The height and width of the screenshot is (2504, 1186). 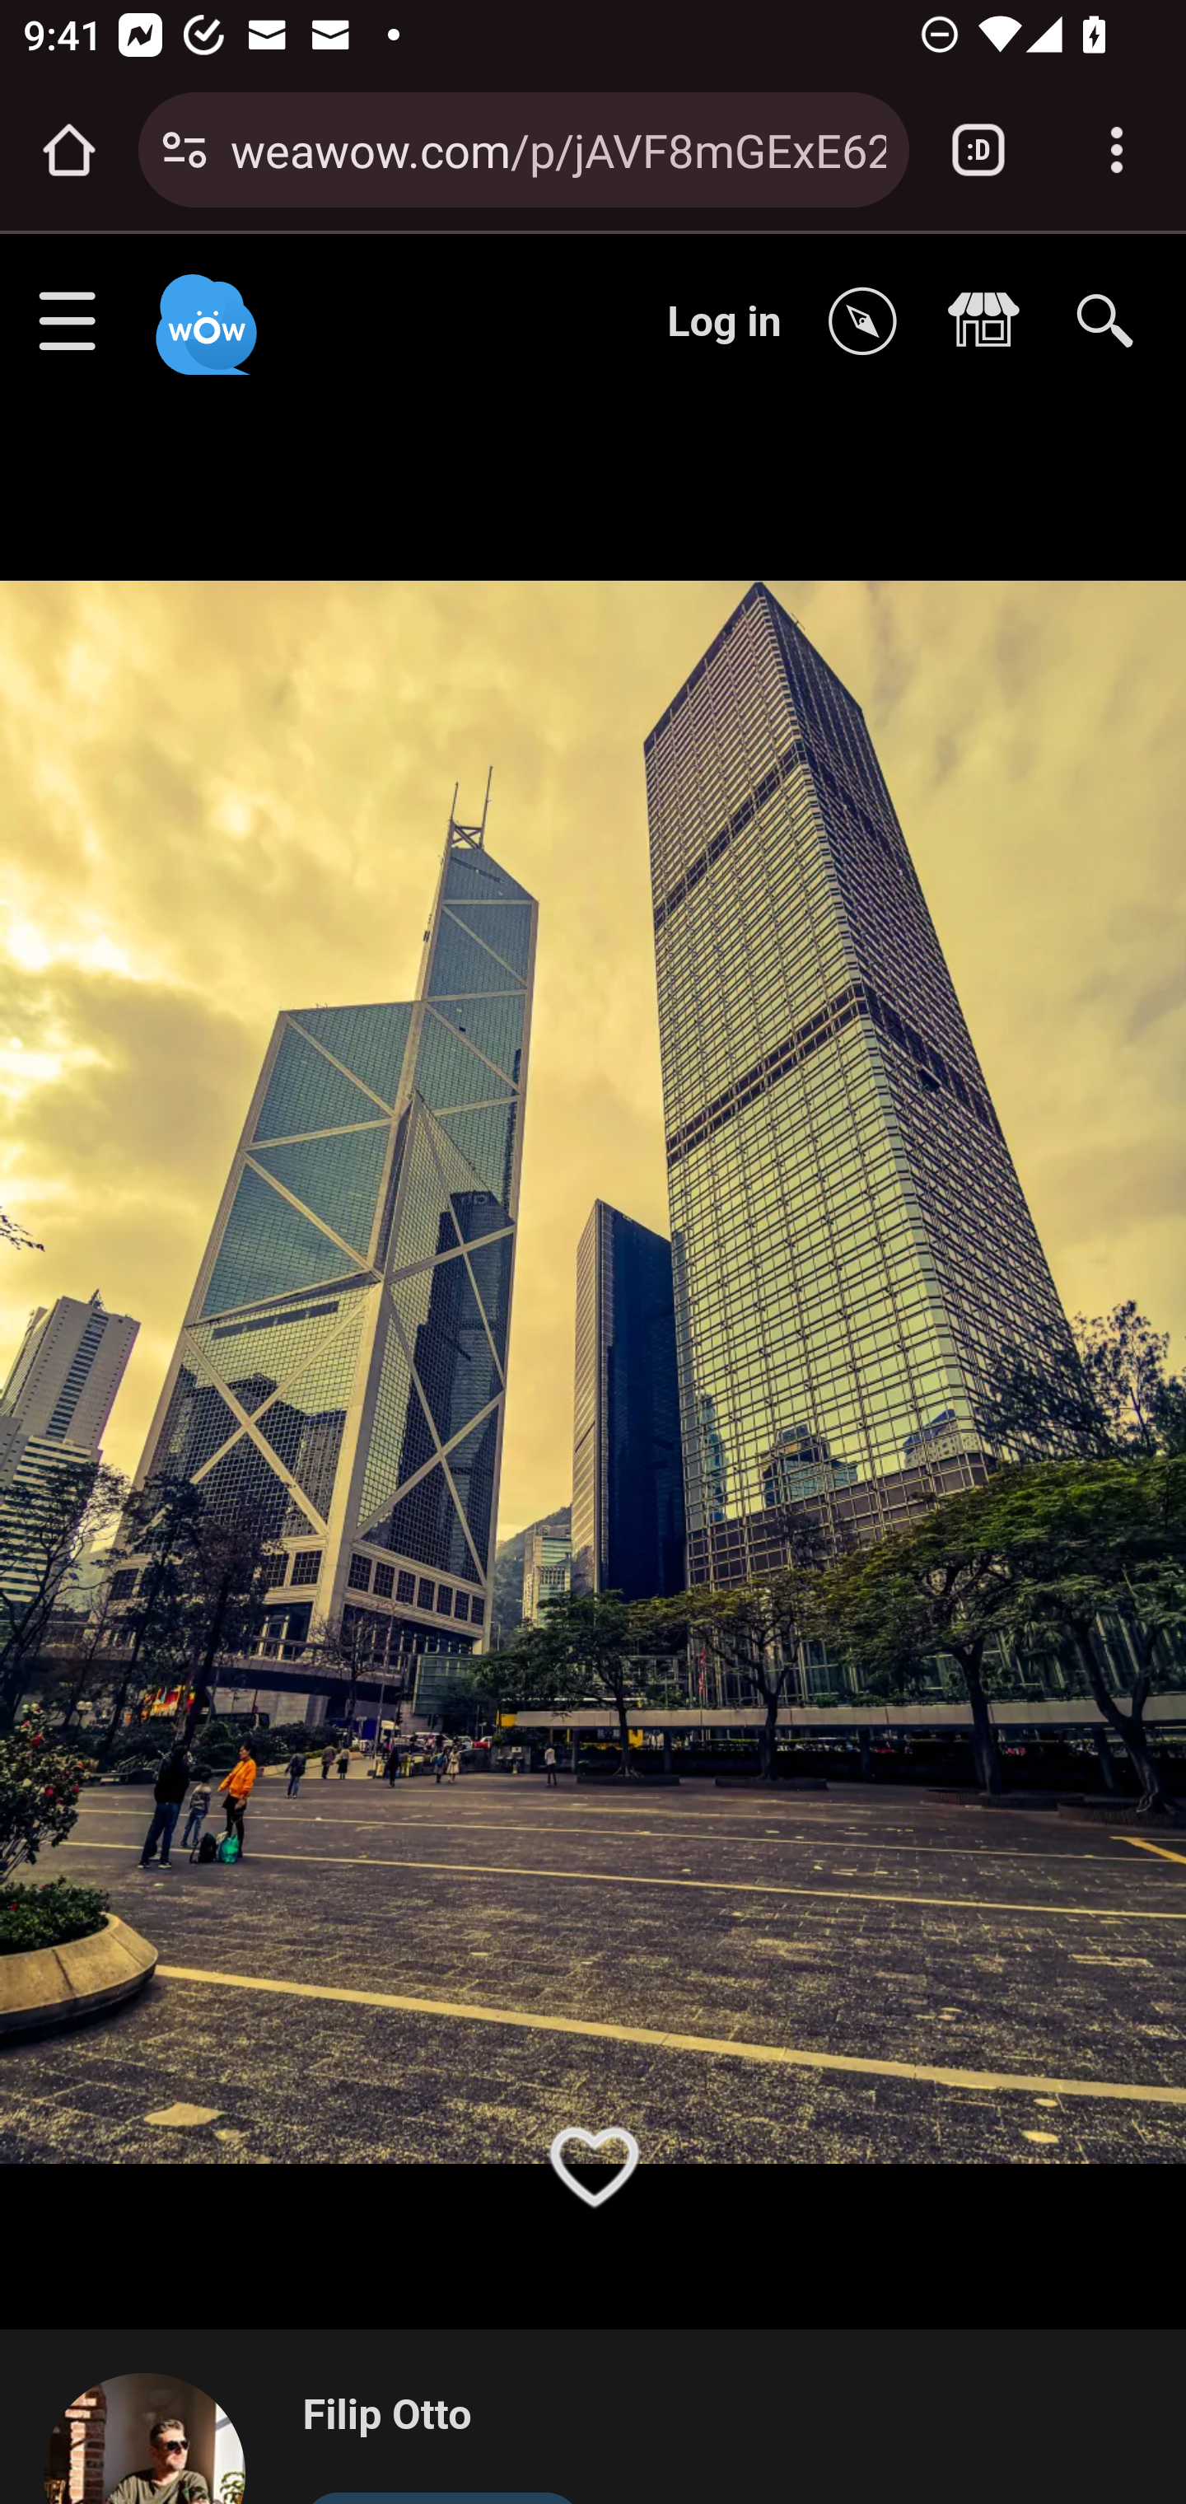 What do you see at coordinates (184, 150) in the screenshot?
I see `Connection is secure` at bounding box center [184, 150].